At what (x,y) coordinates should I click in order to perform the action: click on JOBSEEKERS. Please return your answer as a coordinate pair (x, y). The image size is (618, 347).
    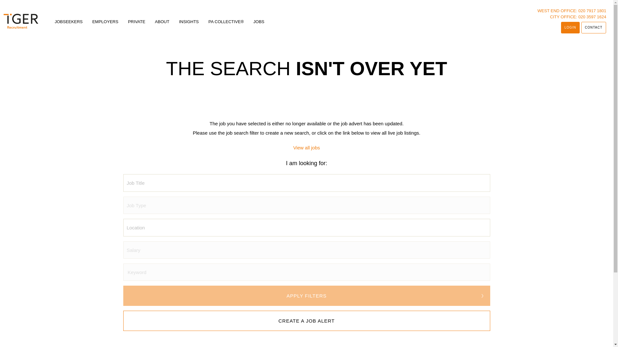
    Looking at the image, I should click on (68, 22).